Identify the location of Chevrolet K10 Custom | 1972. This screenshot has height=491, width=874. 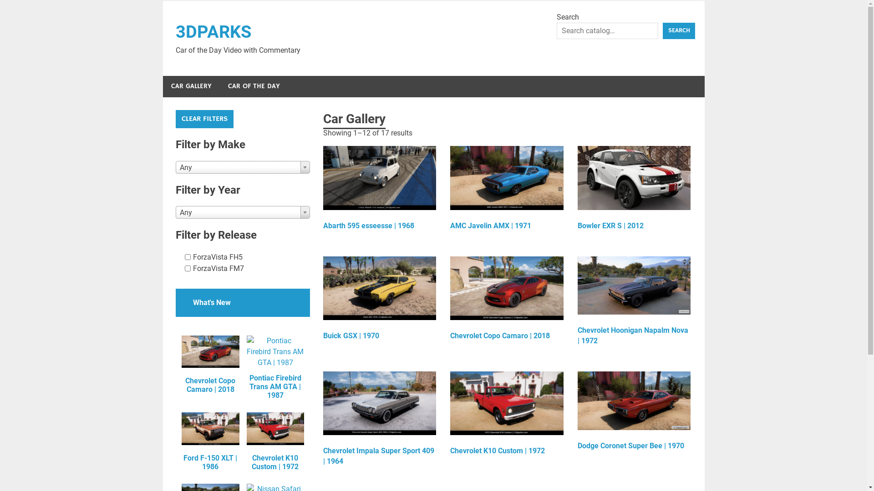
(507, 416).